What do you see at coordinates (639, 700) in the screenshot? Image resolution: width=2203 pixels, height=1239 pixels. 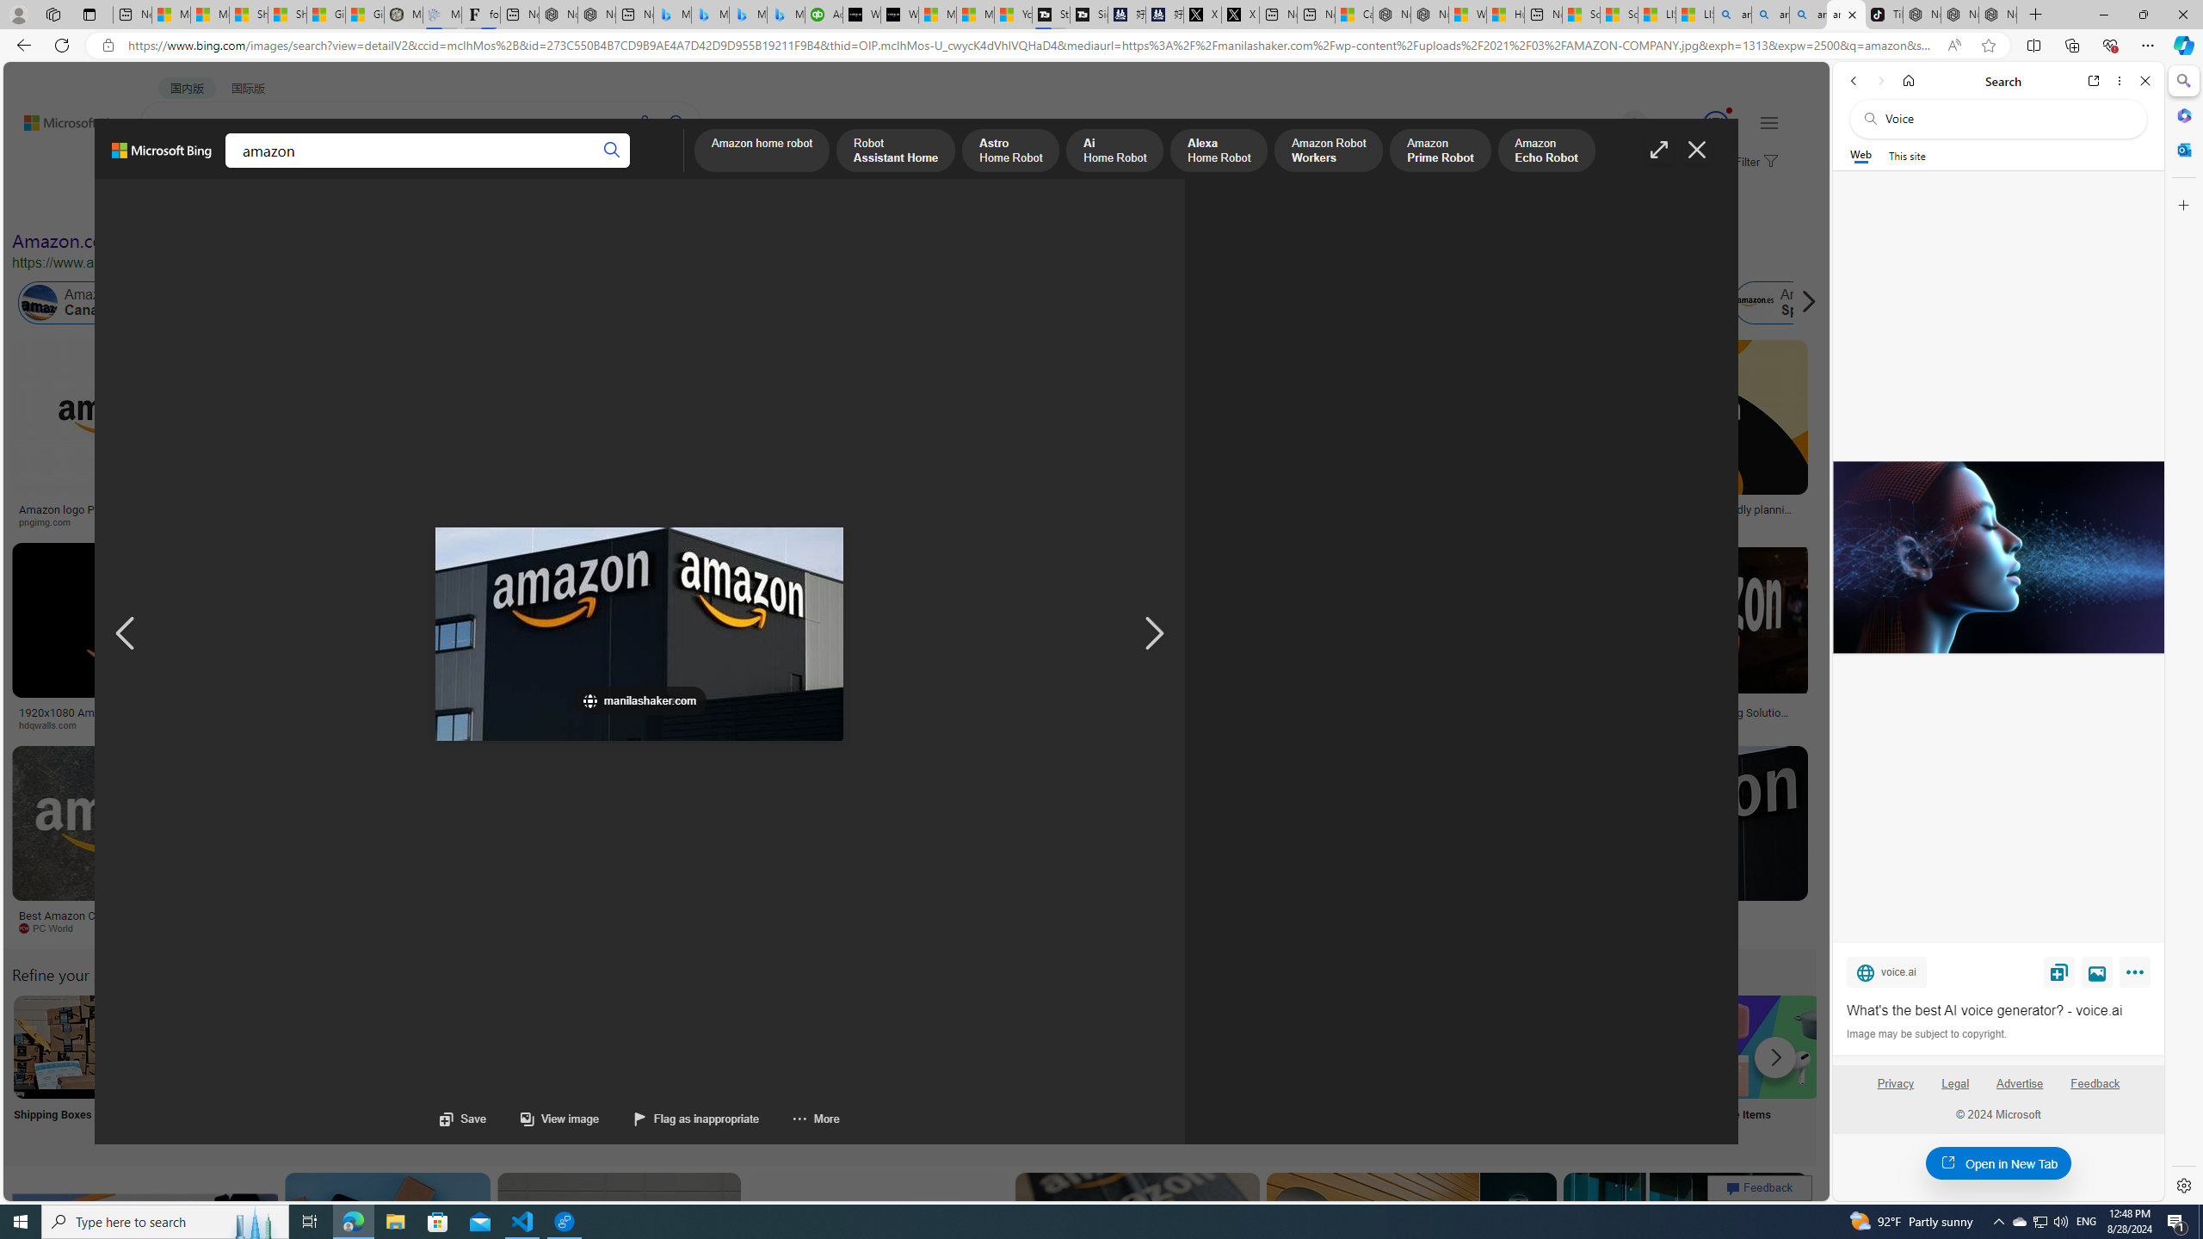 I see `favicon manilashaker.com` at bounding box center [639, 700].